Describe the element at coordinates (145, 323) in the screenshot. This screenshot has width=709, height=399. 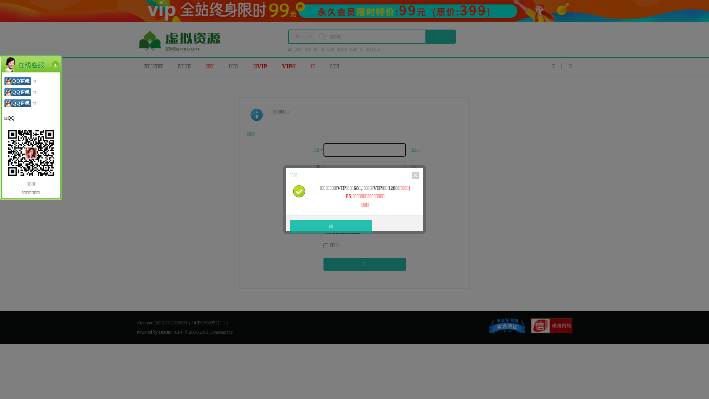
I see `Archiver` at that location.